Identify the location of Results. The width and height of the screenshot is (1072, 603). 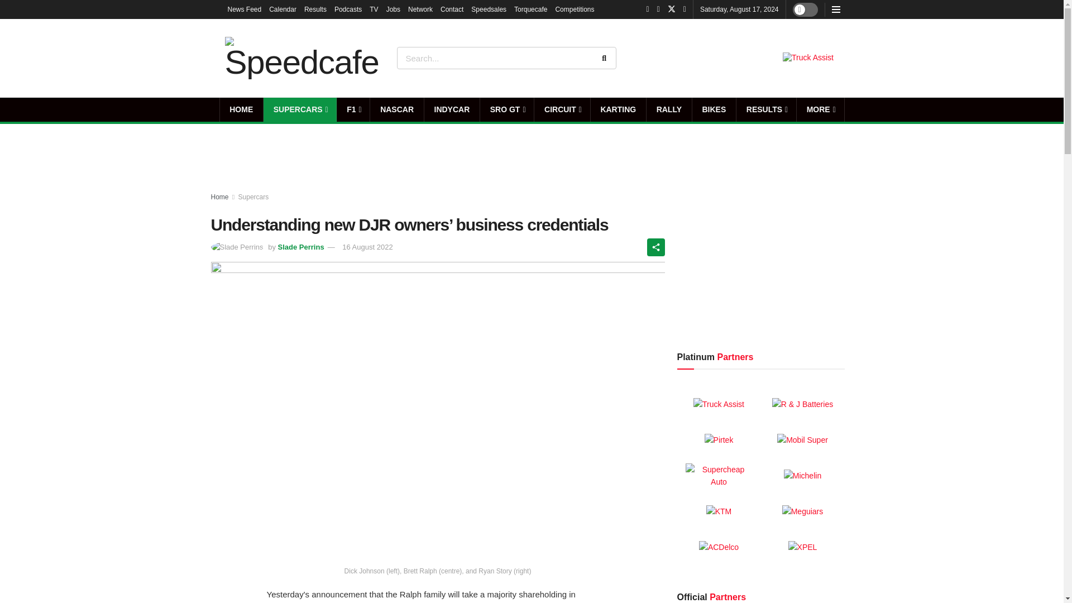
(315, 9).